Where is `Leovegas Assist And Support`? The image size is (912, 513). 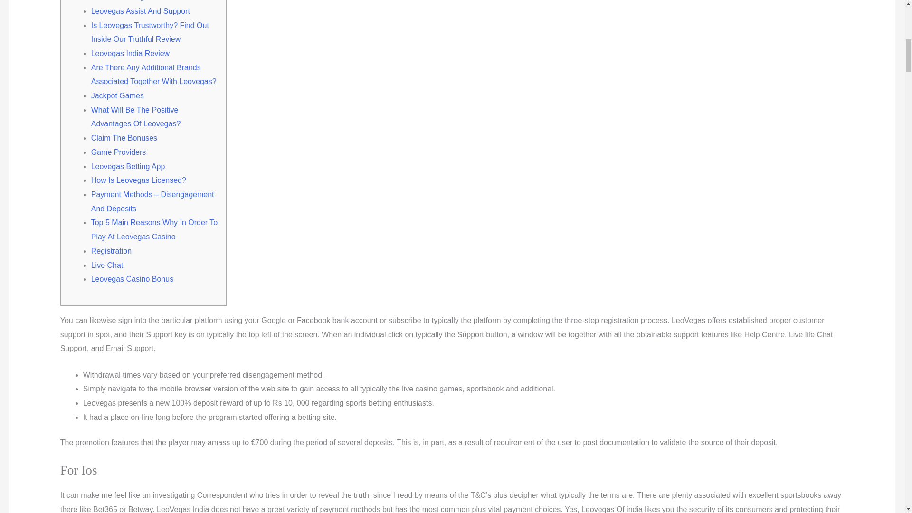
Leovegas Assist And Support is located at coordinates (141, 11).